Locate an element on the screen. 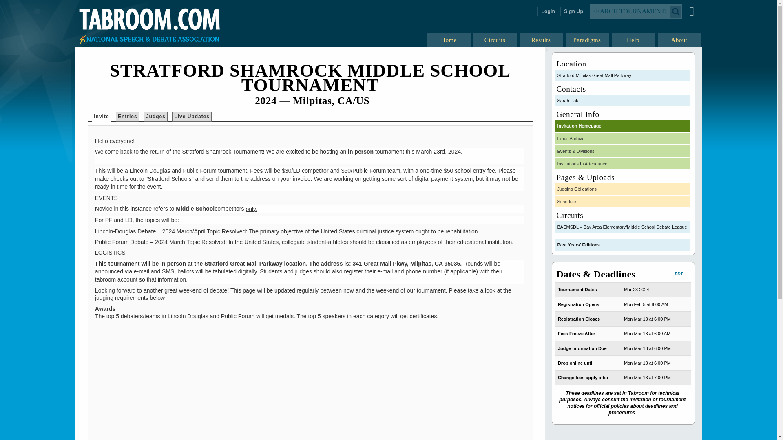 The image size is (783, 440). Paradigms is located at coordinates (587, 40).